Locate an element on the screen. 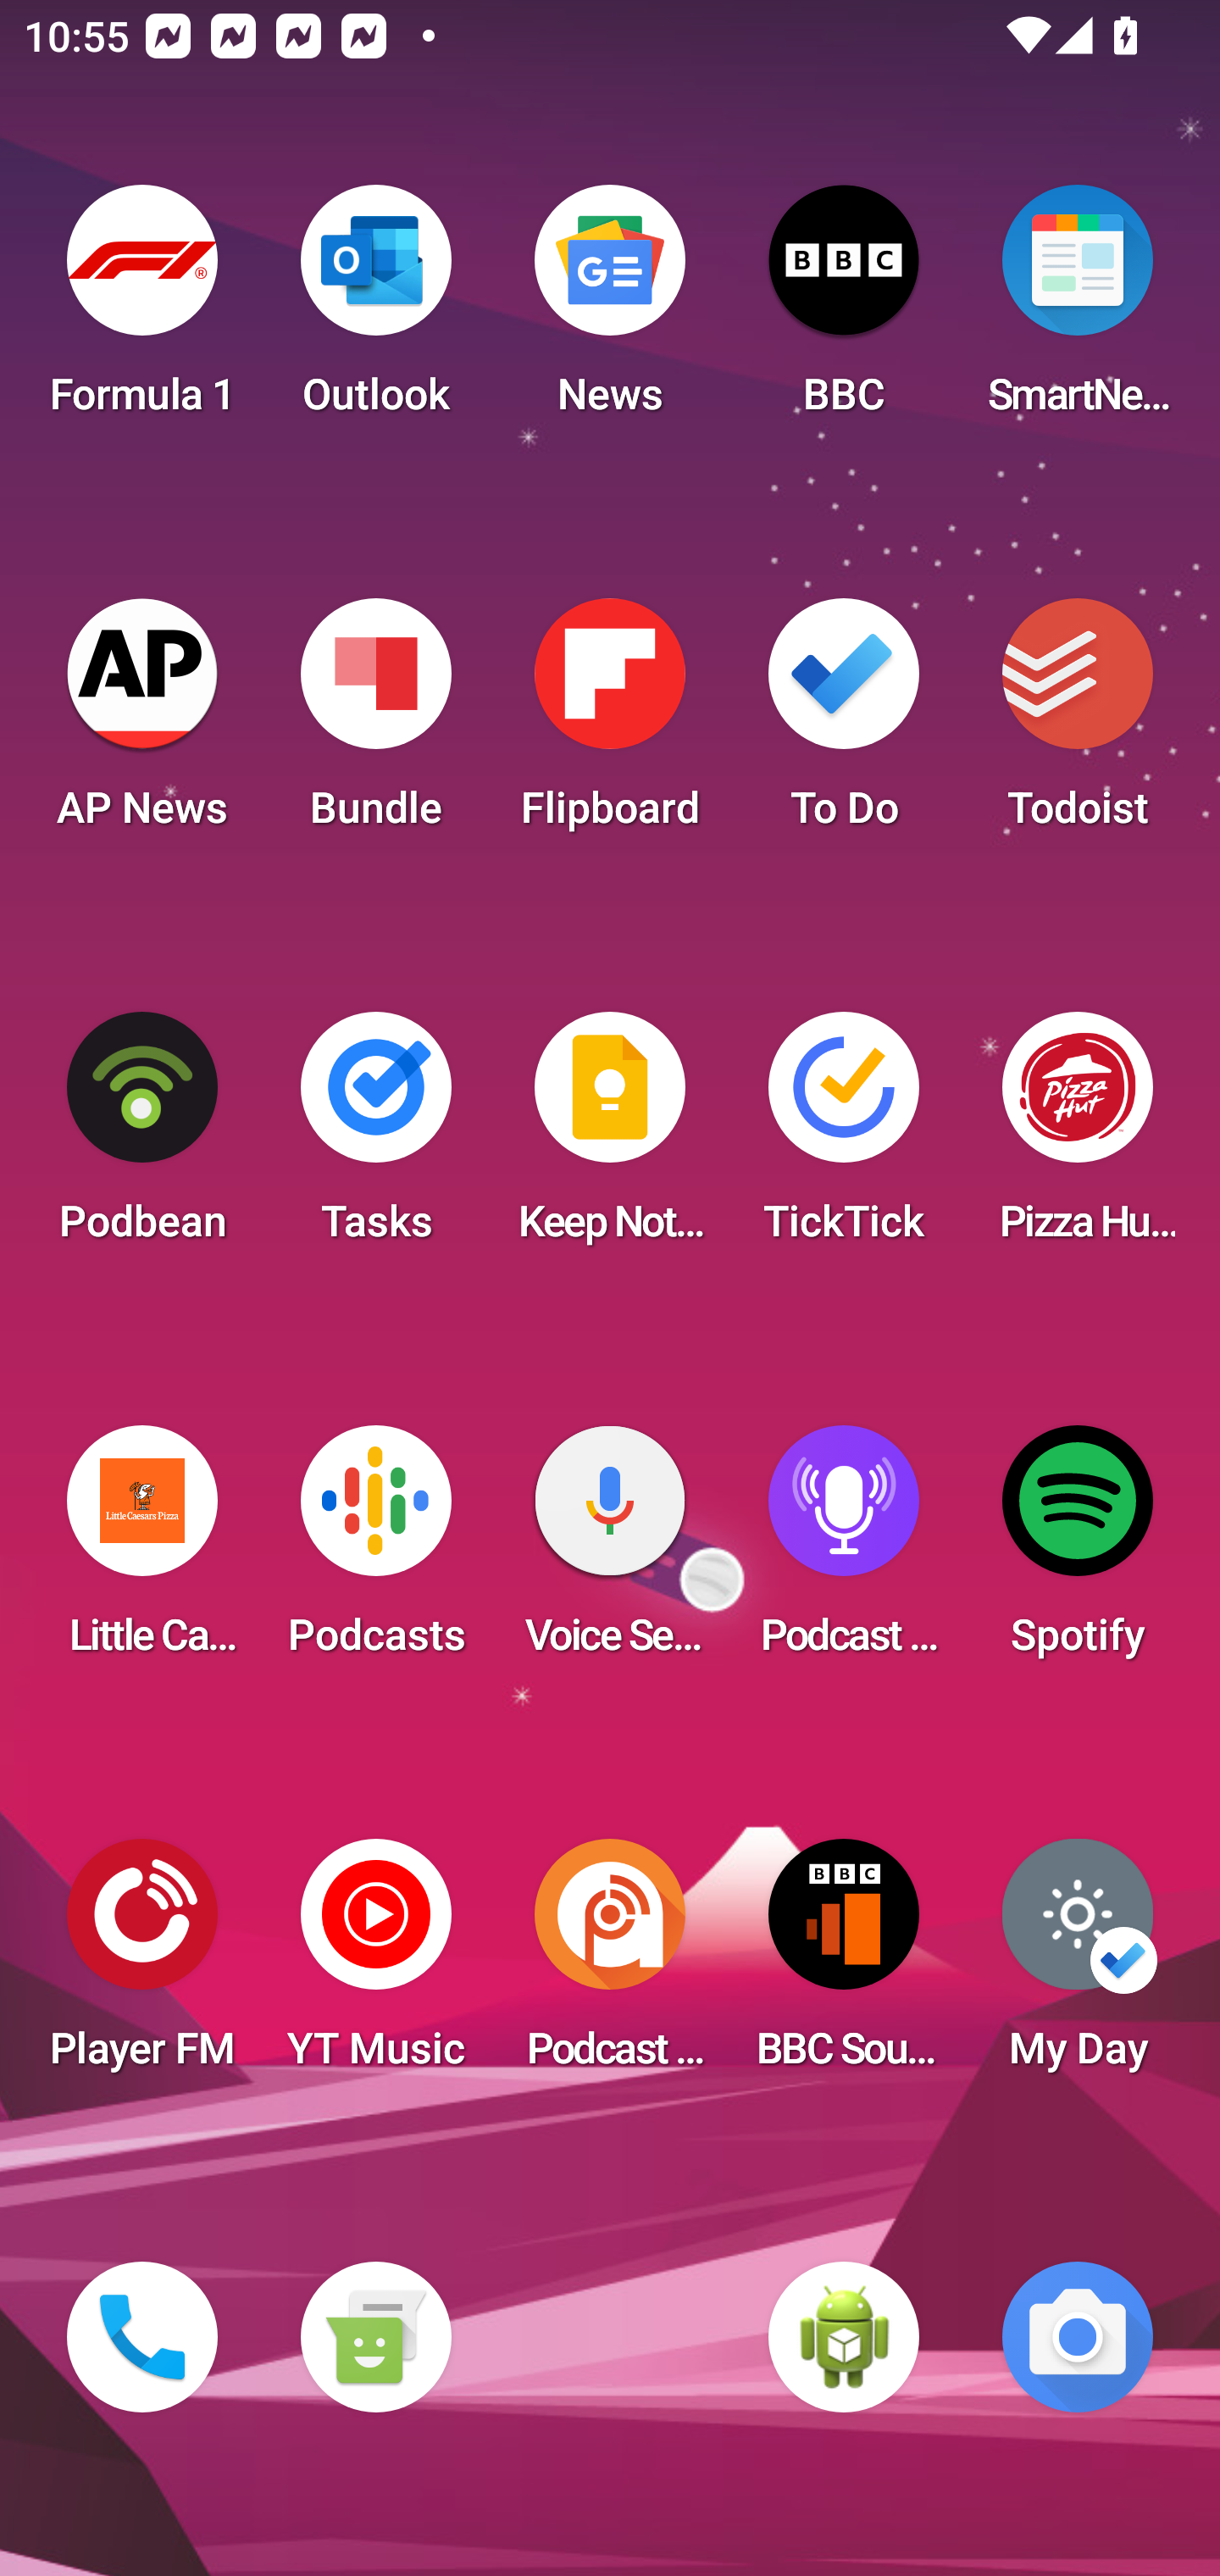 The width and height of the screenshot is (1220, 2576). Podbean is located at coordinates (142, 1137).